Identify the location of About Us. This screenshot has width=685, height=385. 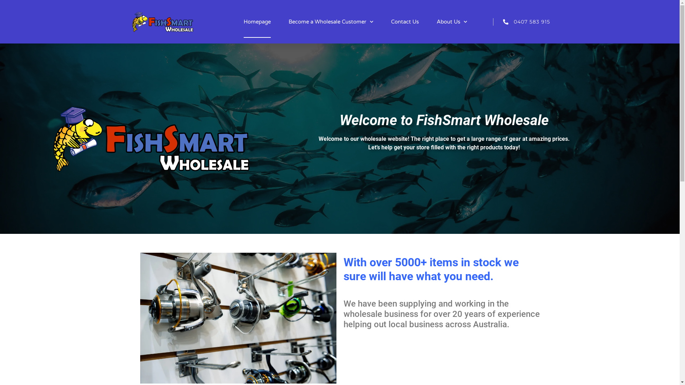
(452, 22).